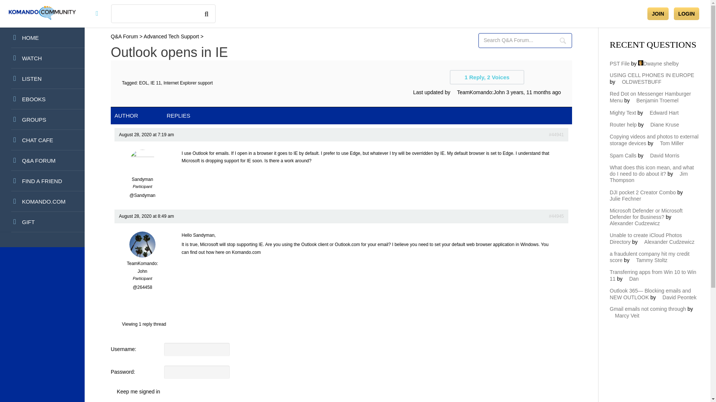 This screenshot has height=402, width=716. What do you see at coordinates (42, 38) in the screenshot?
I see `HOME` at bounding box center [42, 38].